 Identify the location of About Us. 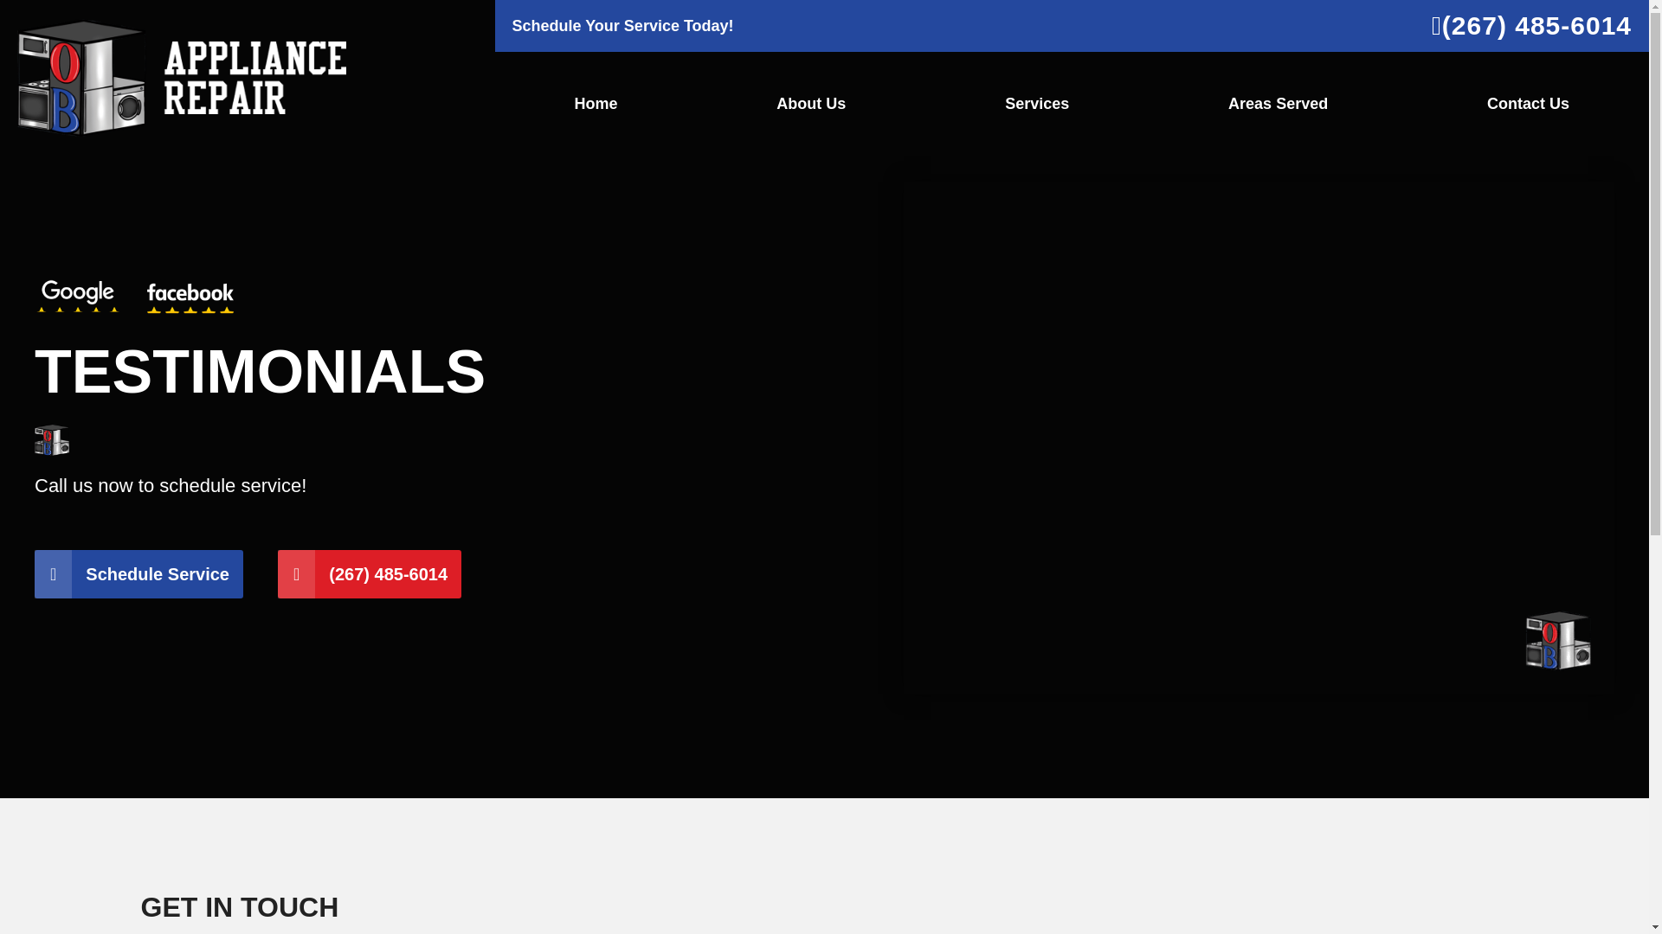
(810, 104).